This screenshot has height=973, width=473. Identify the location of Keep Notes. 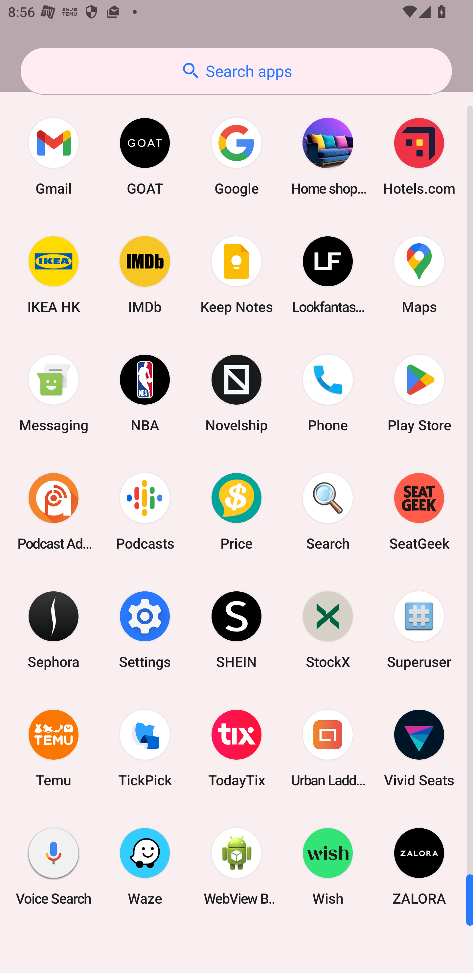
(236, 275).